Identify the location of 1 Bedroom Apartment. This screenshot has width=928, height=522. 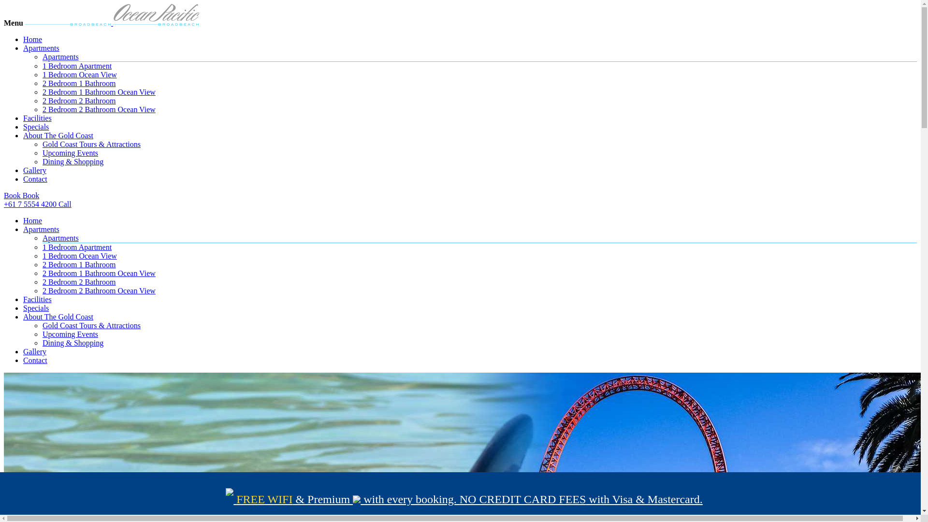
(77, 247).